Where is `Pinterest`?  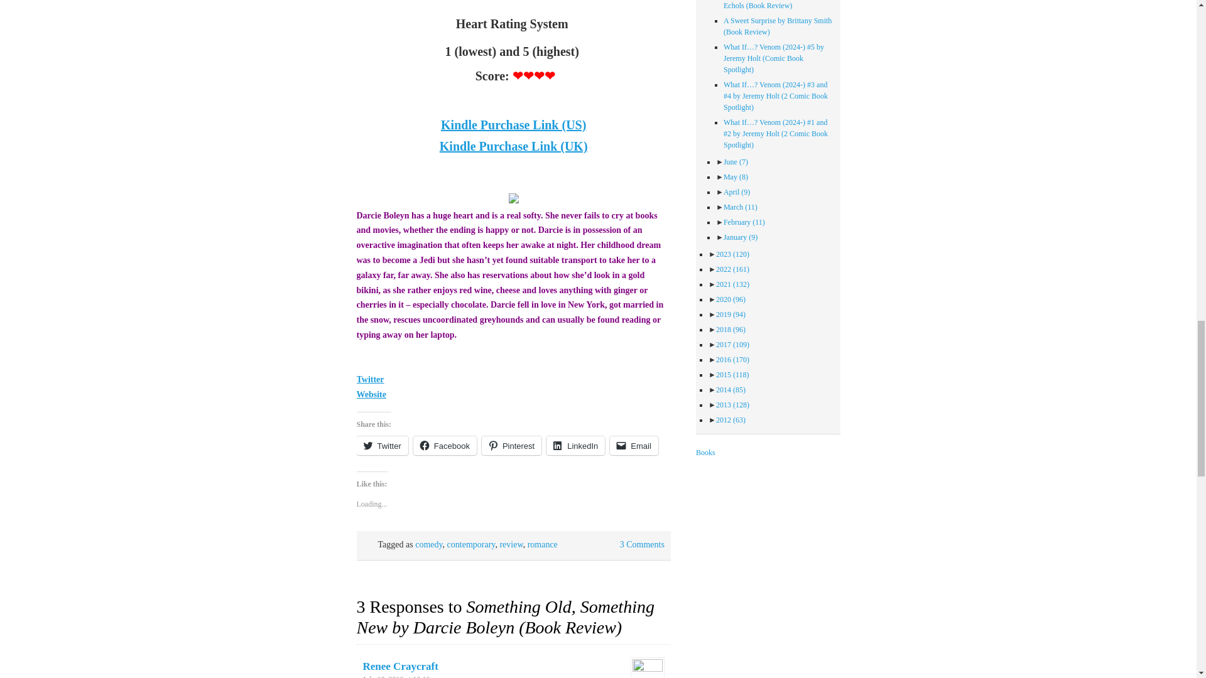
Pinterest is located at coordinates (511, 446).